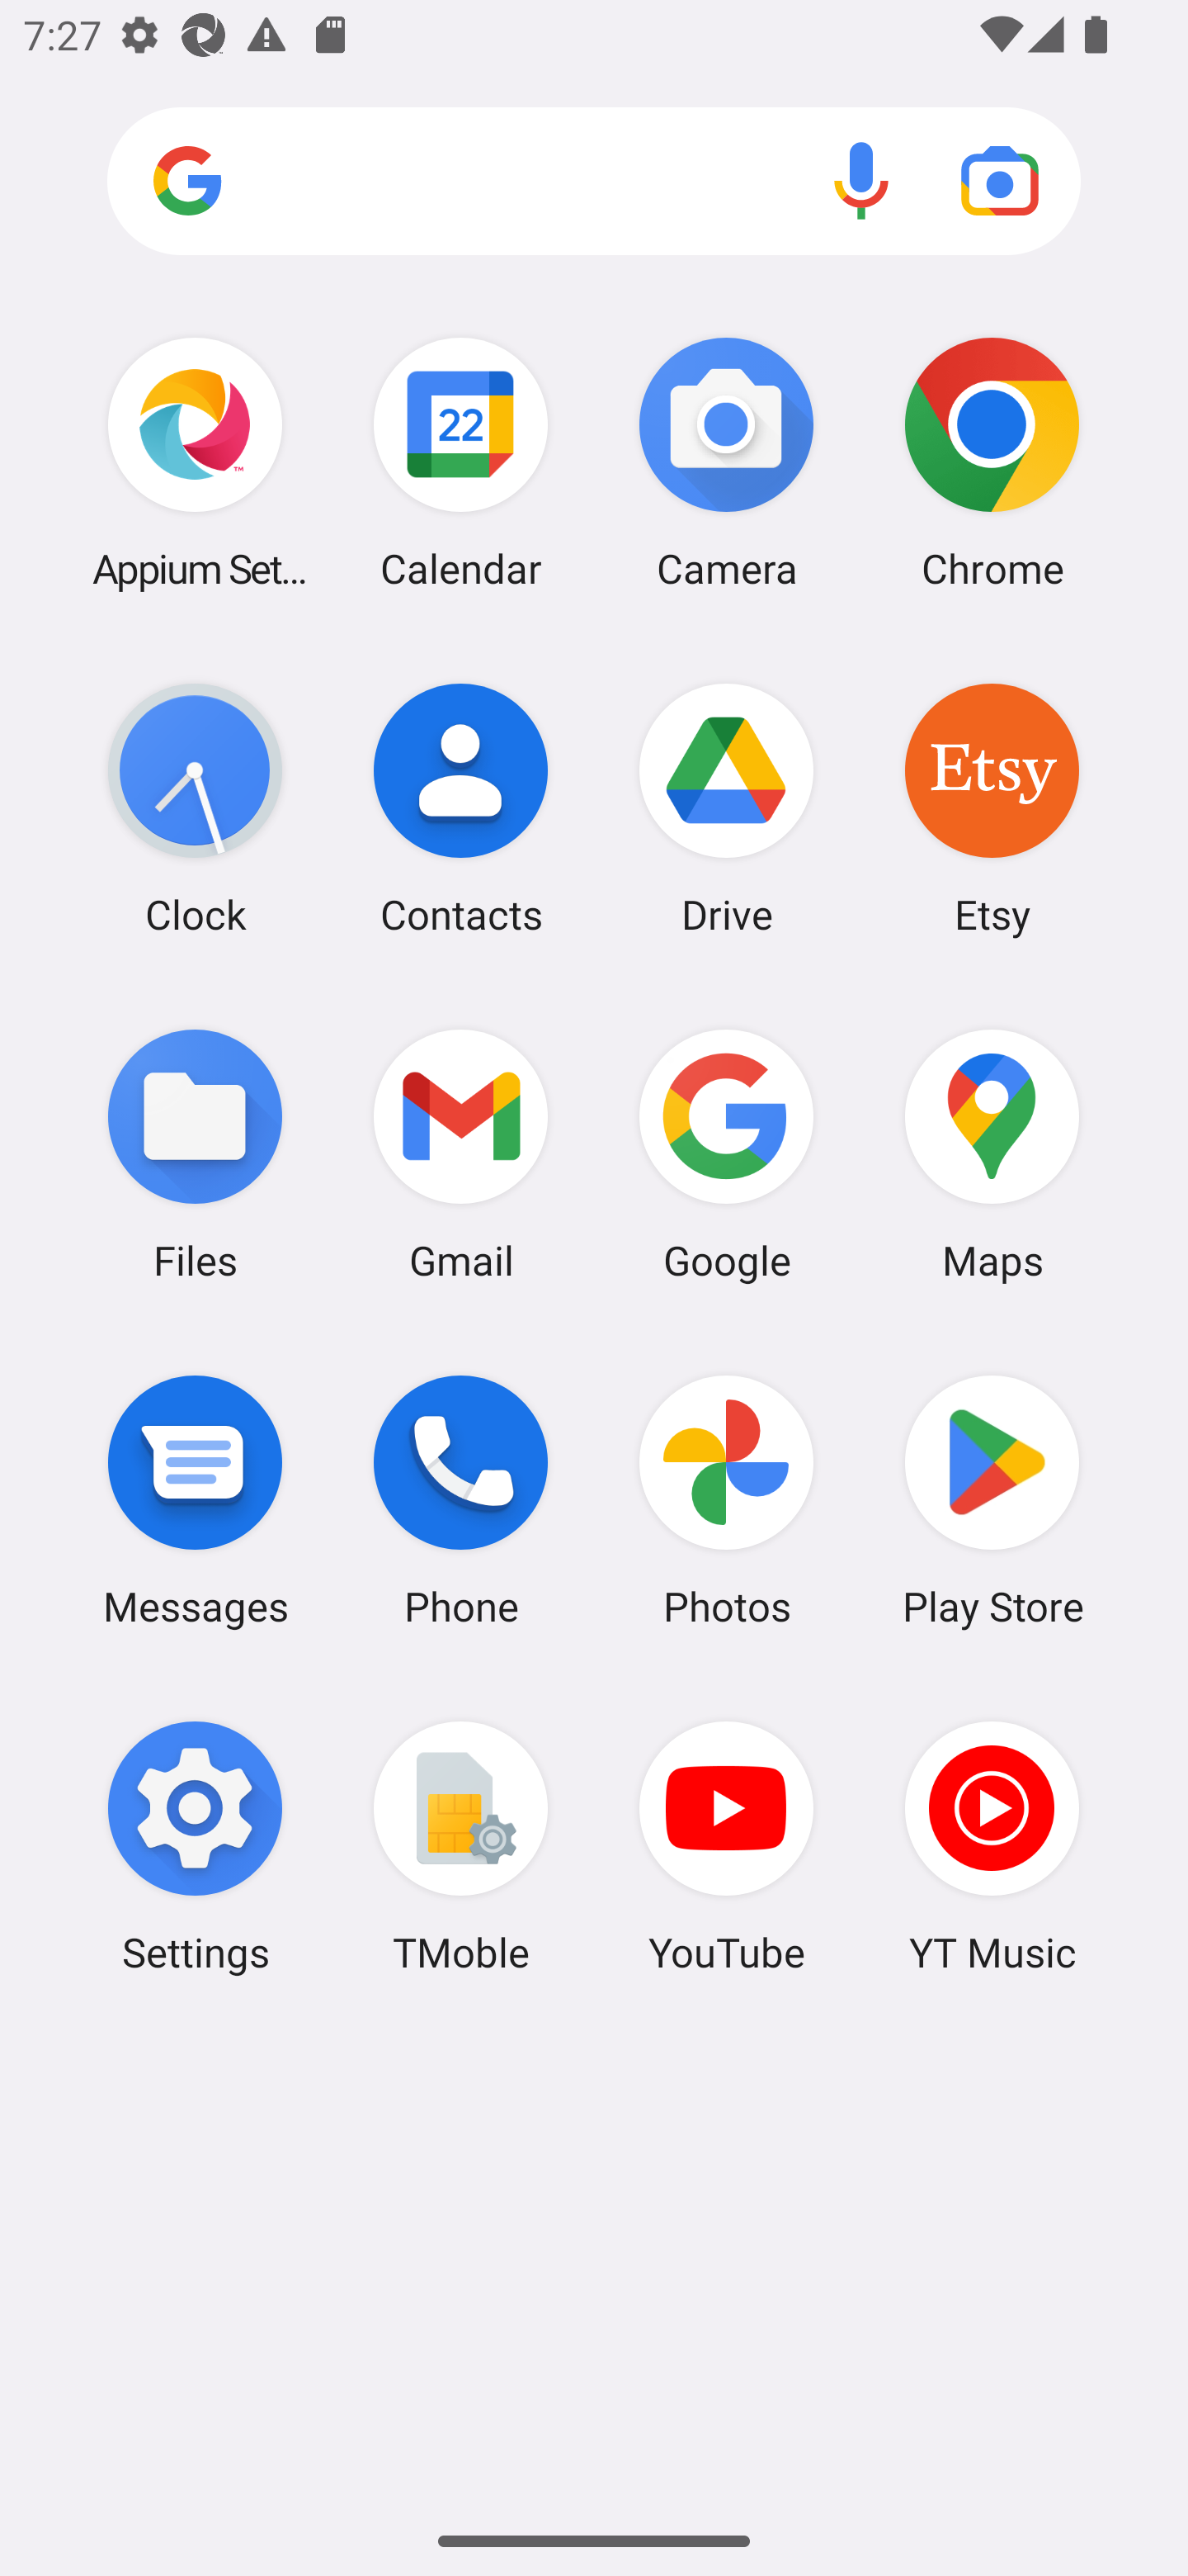  Describe the element at coordinates (460, 1847) in the screenshot. I see `TMoble` at that location.